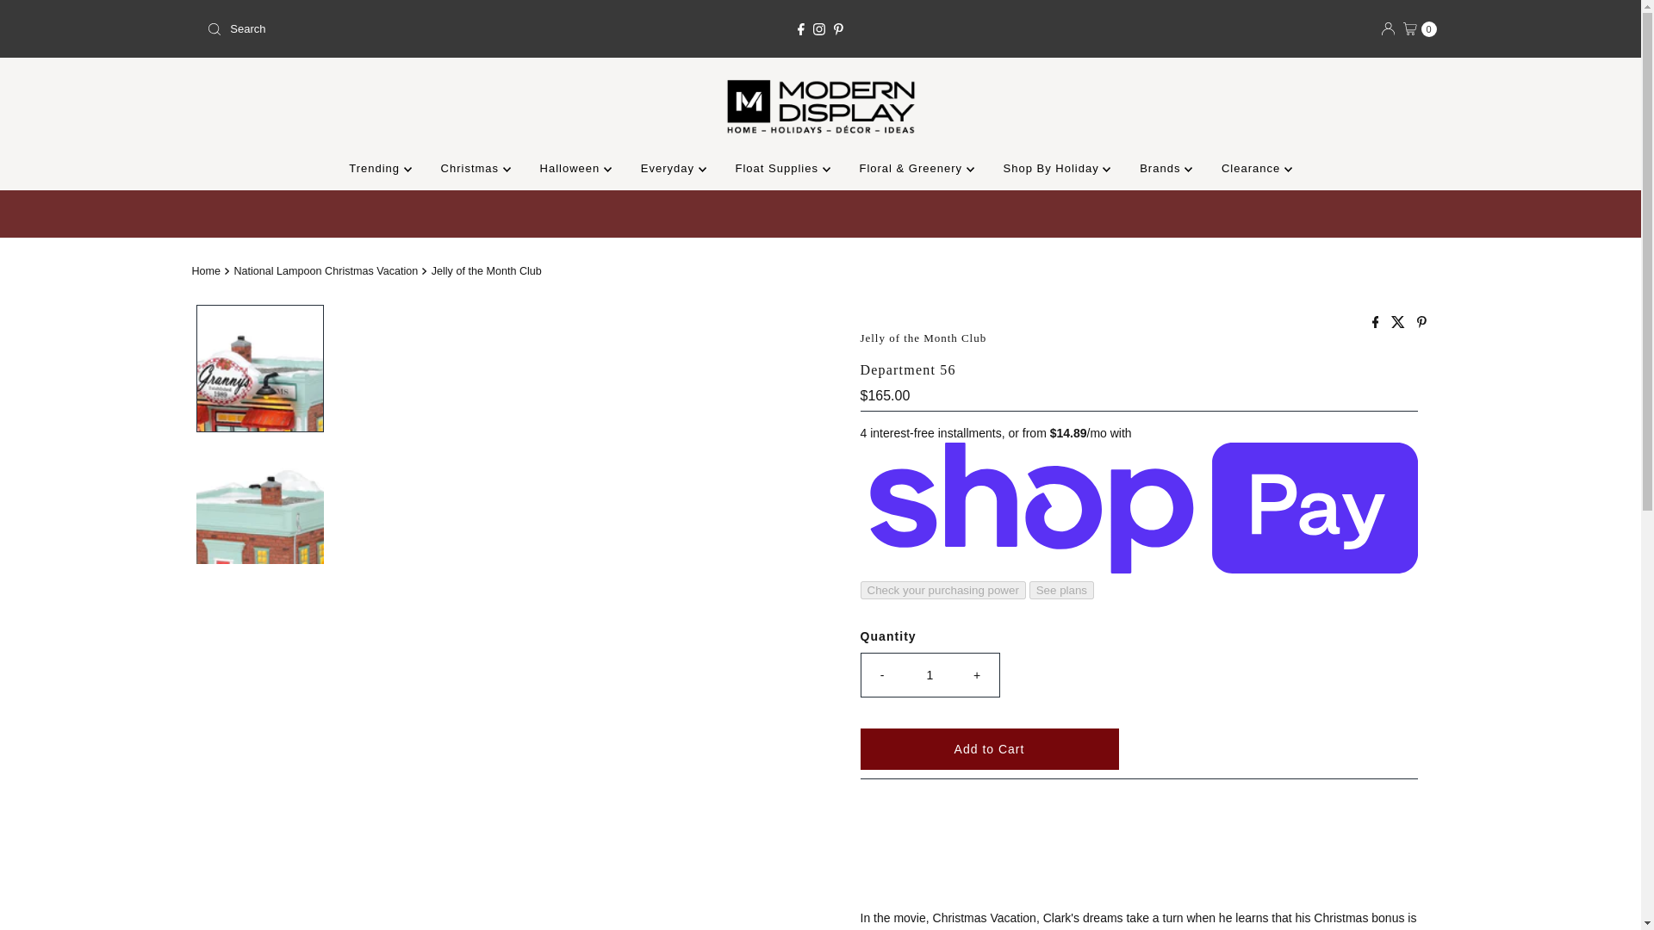  Describe the element at coordinates (930, 675) in the screenshot. I see `1` at that location.